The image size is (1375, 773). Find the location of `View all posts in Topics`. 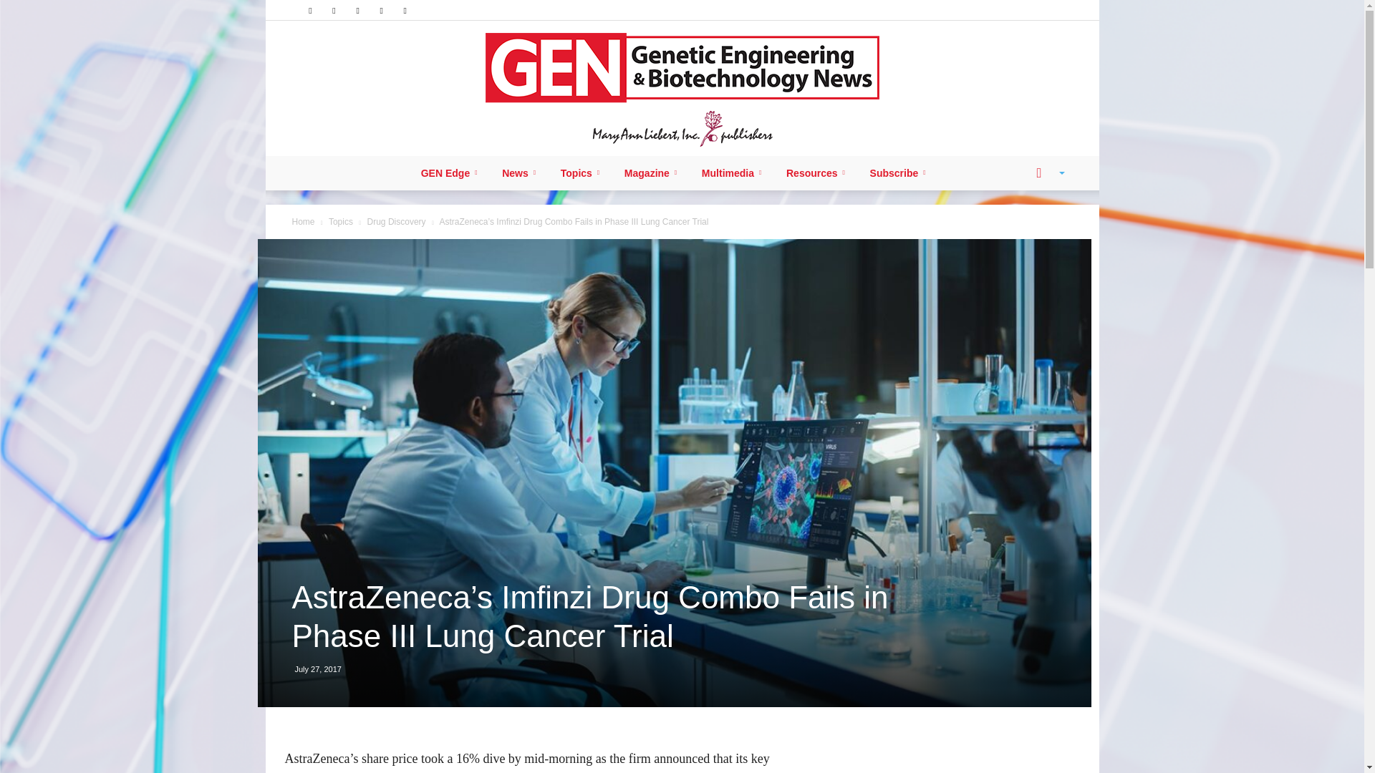

View all posts in Topics is located at coordinates (341, 222).